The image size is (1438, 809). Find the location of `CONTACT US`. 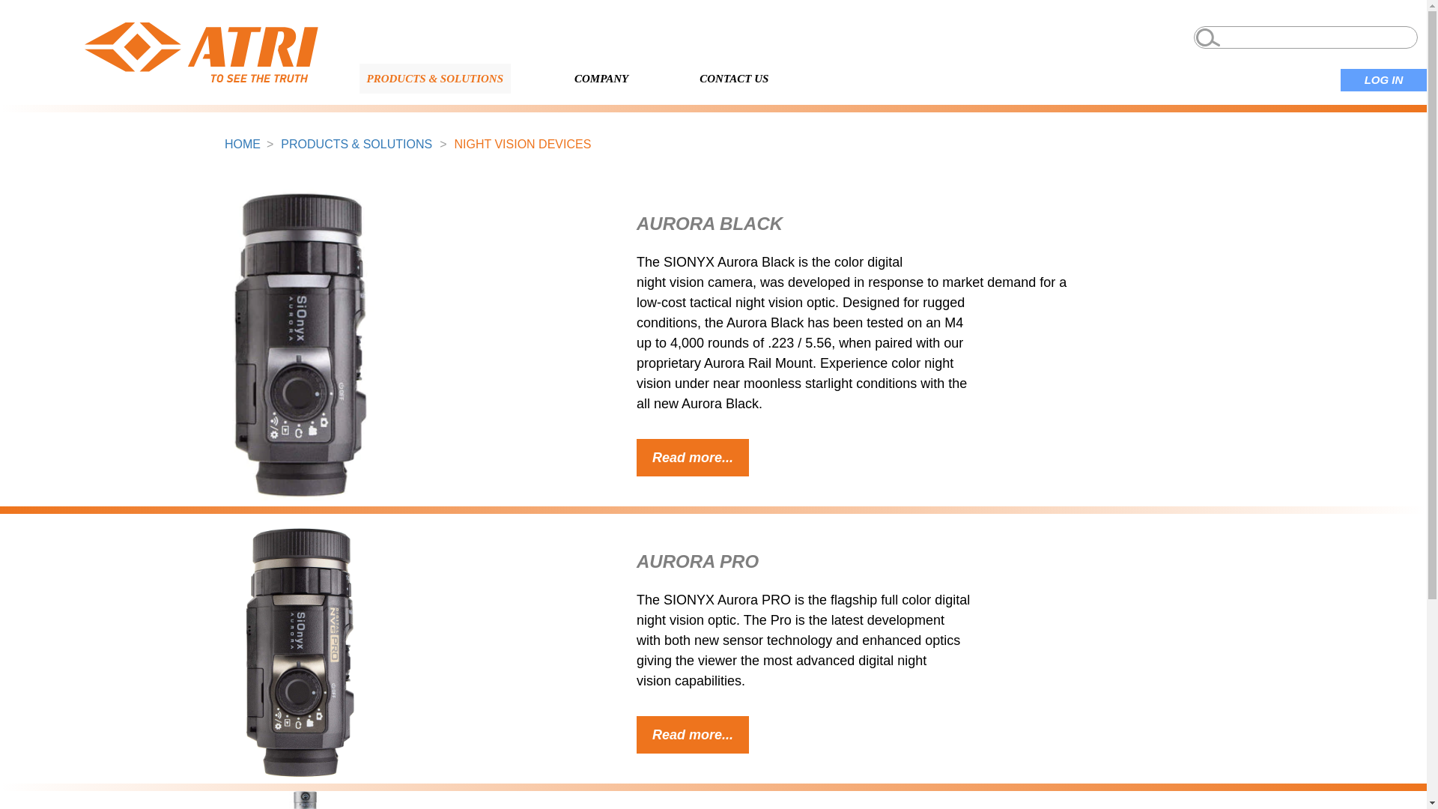

CONTACT US is located at coordinates (734, 79).